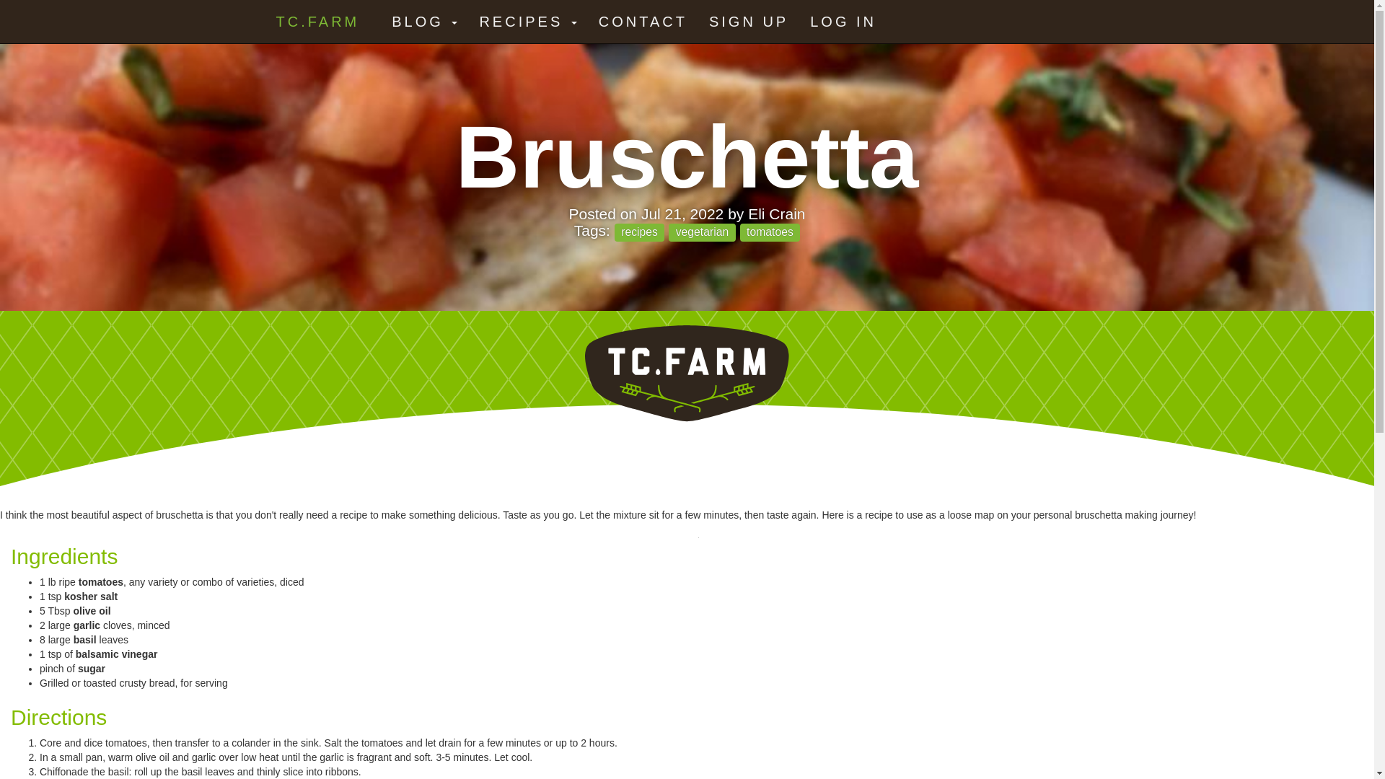 Image resolution: width=1385 pixels, height=779 pixels. Describe the element at coordinates (527, 22) in the screenshot. I see `Cookbook` at that location.